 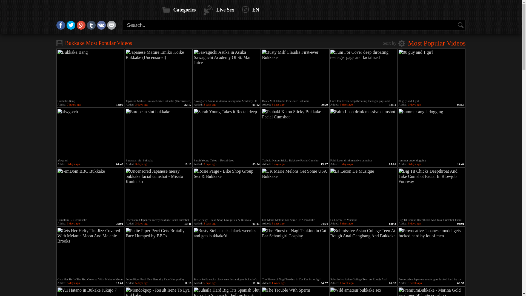 I want to click on Faith Leon drink massive cumshot, so click(x=363, y=134).